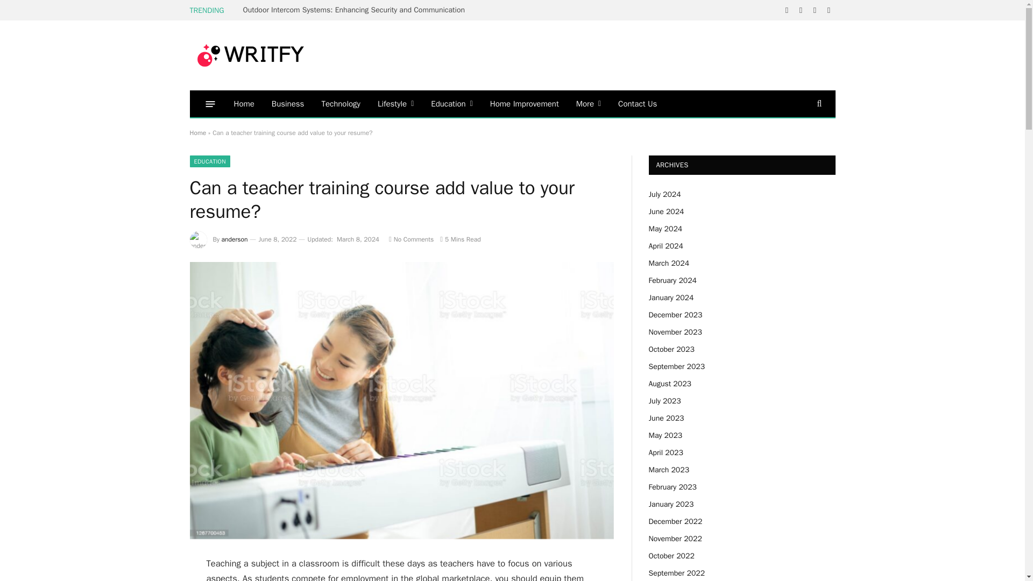  What do you see at coordinates (341, 104) in the screenshot?
I see `Technology` at bounding box center [341, 104].